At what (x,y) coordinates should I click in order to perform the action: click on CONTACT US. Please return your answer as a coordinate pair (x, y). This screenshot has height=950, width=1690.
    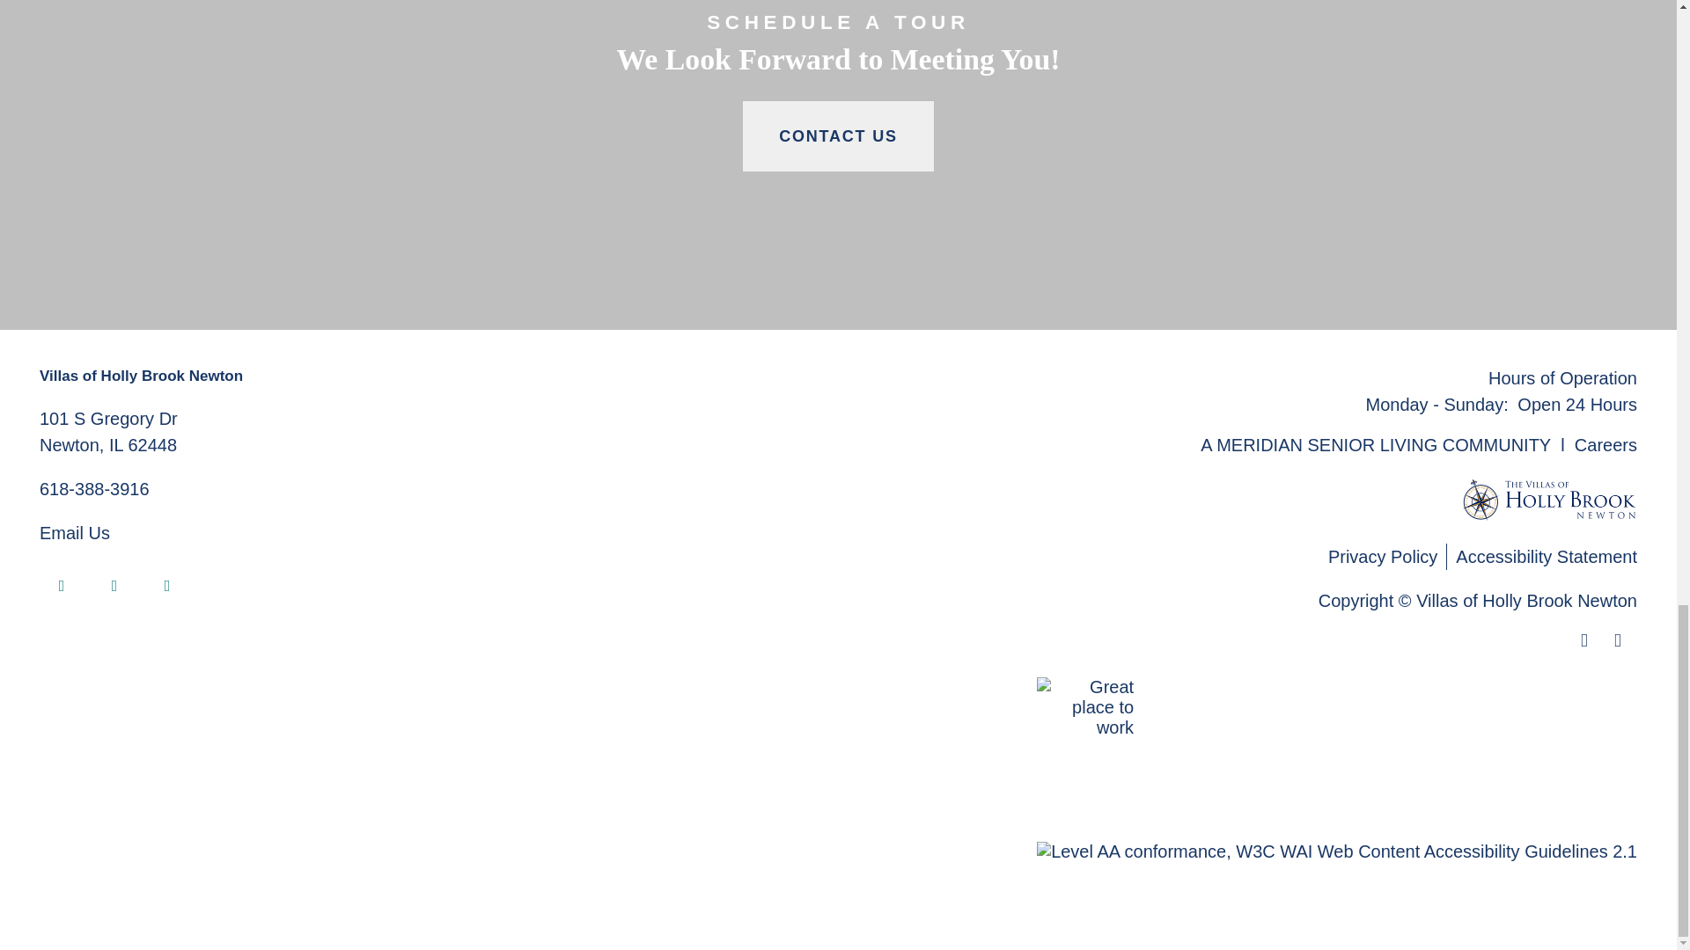
    Looking at the image, I should click on (838, 135).